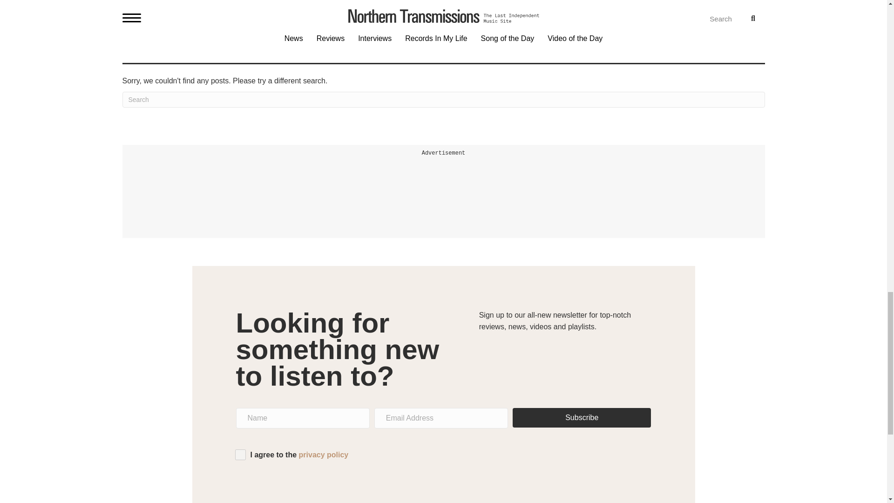 This screenshot has width=894, height=503. What do you see at coordinates (581, 417) in the screenshot?
I see `Subscribe` at bounding box center [581, 417].